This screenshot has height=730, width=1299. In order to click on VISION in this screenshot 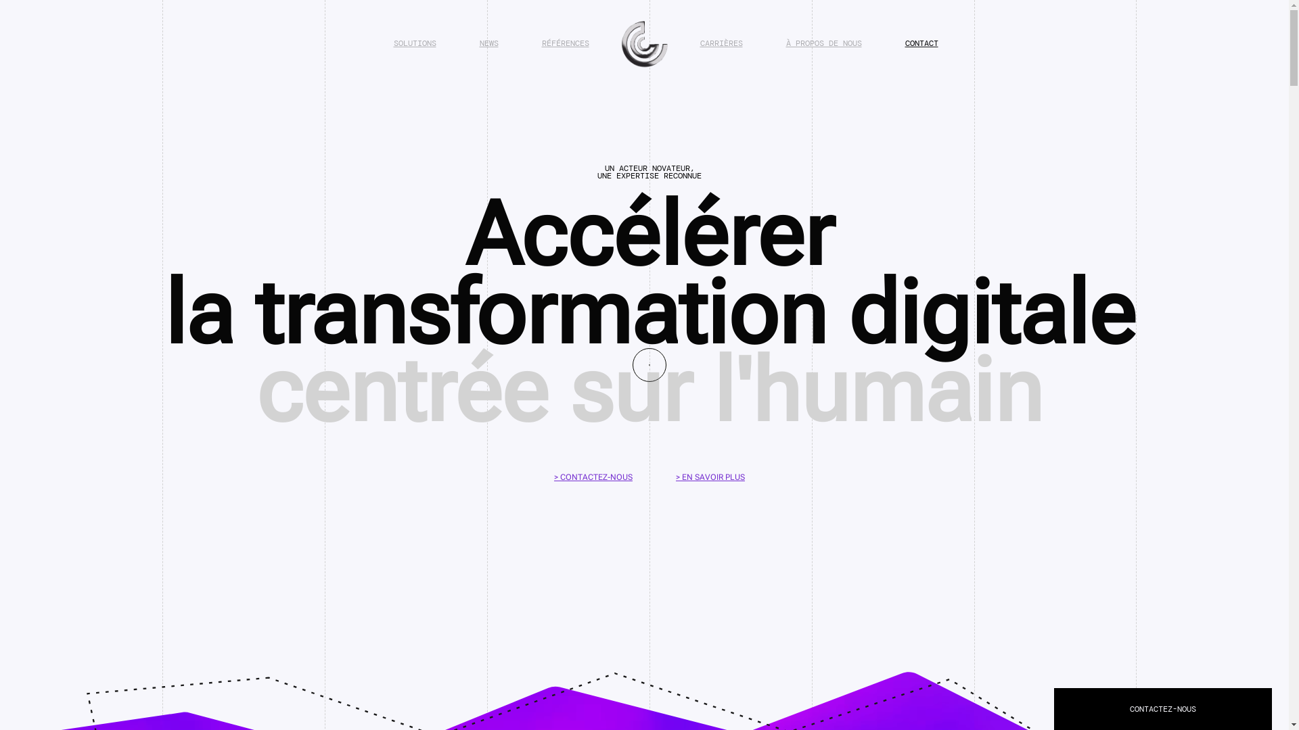, I will do `click(862, 639)`.